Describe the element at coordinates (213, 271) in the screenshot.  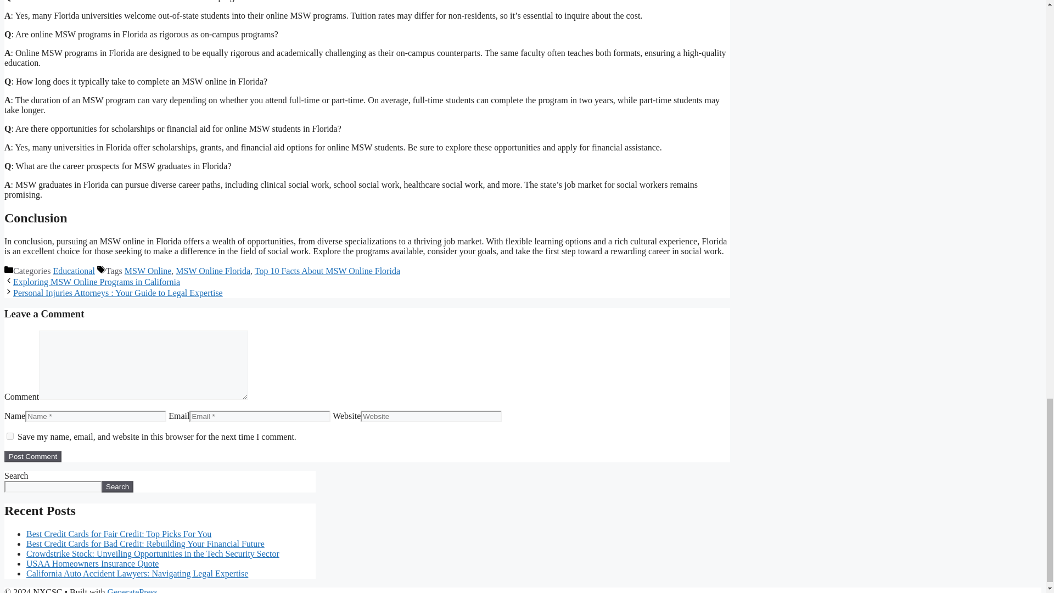
I see `MSW Online Florida` at that location.